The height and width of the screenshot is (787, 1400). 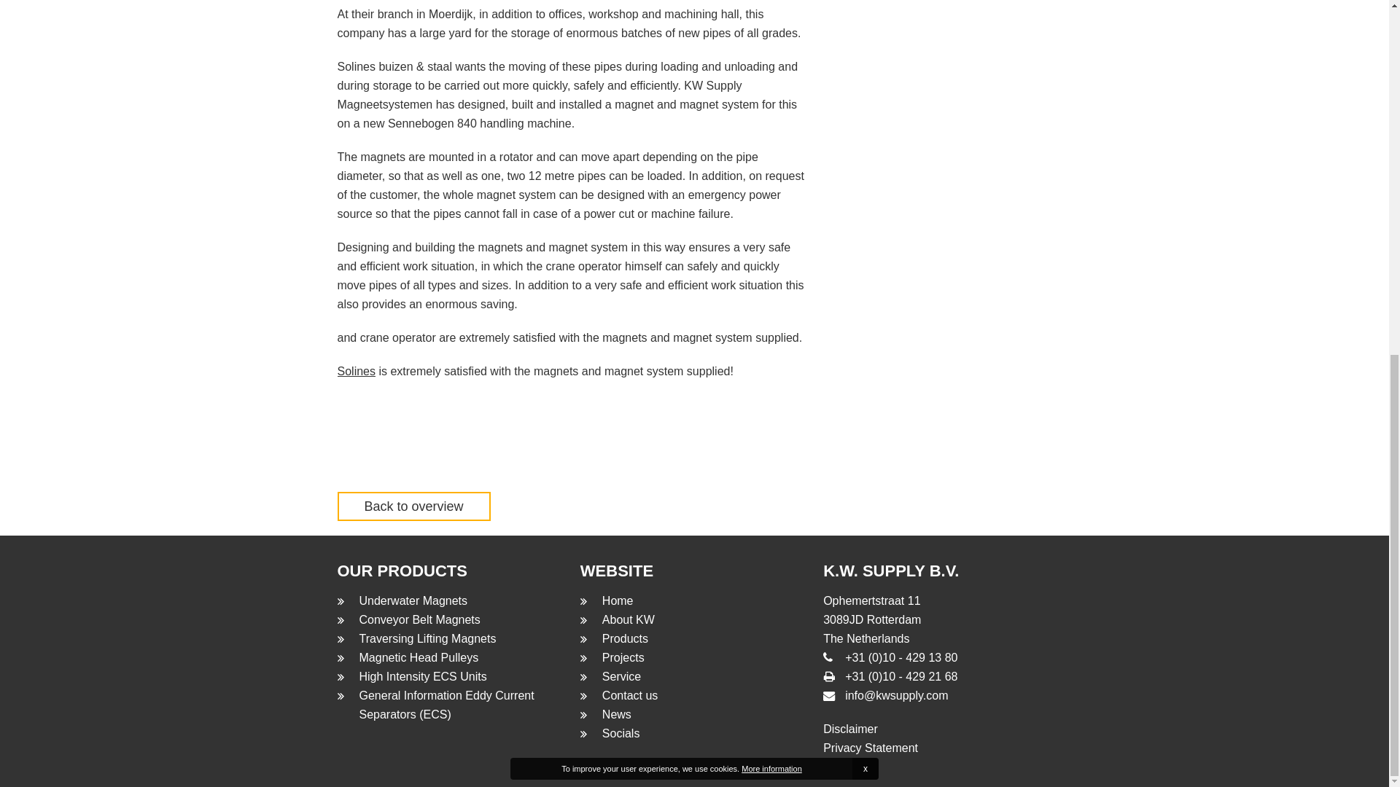 I want to click on Service, so click(x=621, y=676).